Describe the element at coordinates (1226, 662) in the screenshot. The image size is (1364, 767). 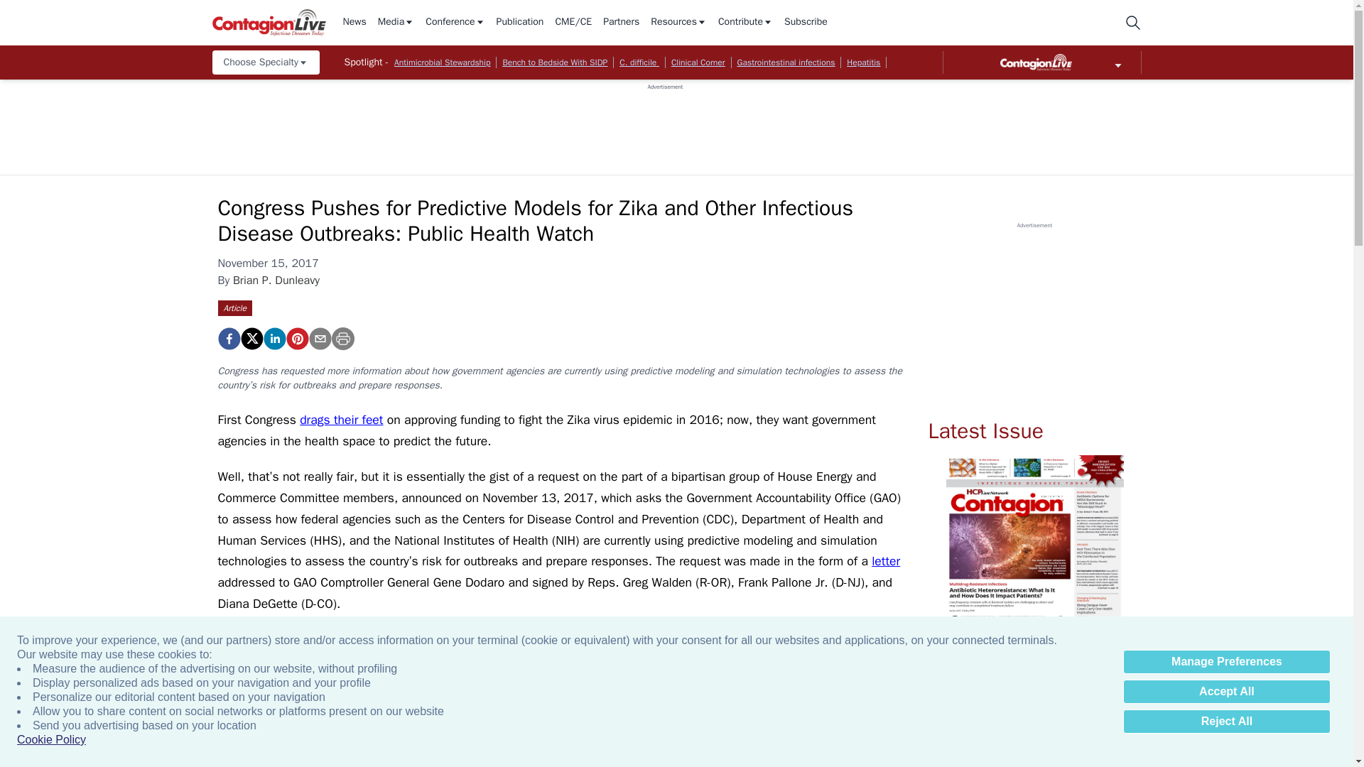
I see `Manage Preferences` at that location.